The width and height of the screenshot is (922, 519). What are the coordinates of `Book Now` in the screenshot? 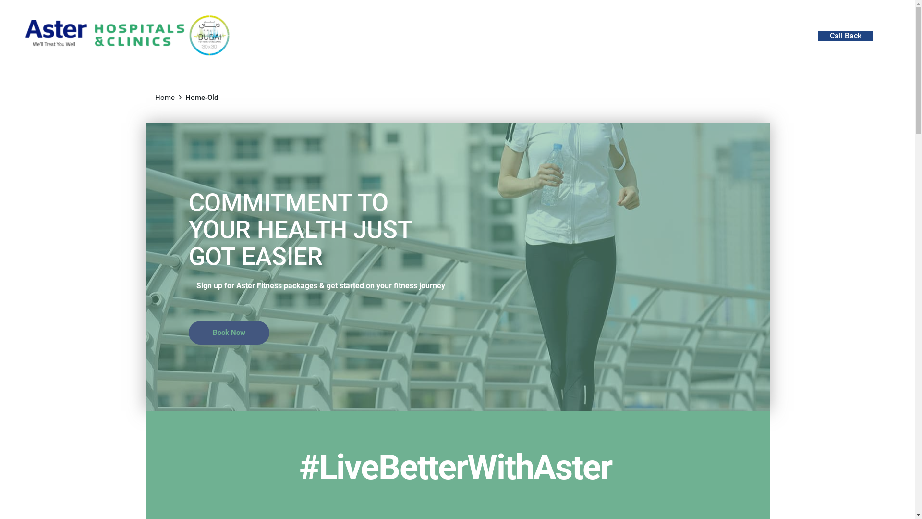 It's located at (229, 333).